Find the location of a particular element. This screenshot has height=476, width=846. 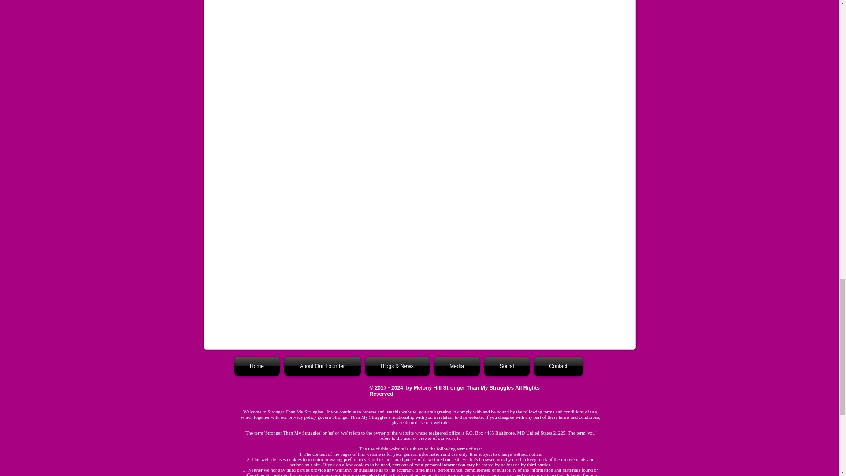

Stronger Than My Struggles is located at coordinates (479, 387).